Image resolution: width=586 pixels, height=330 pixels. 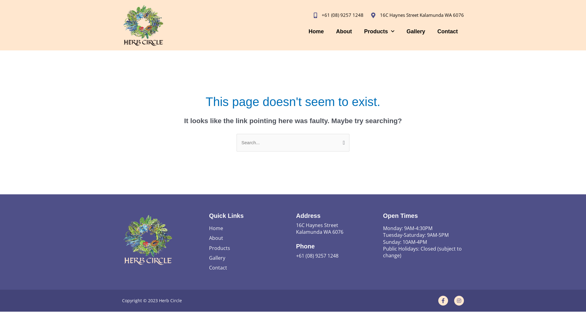 What do you see at coordinates (250, 238) in the screenshot?
I see `About` at bounding box center [250, 238].